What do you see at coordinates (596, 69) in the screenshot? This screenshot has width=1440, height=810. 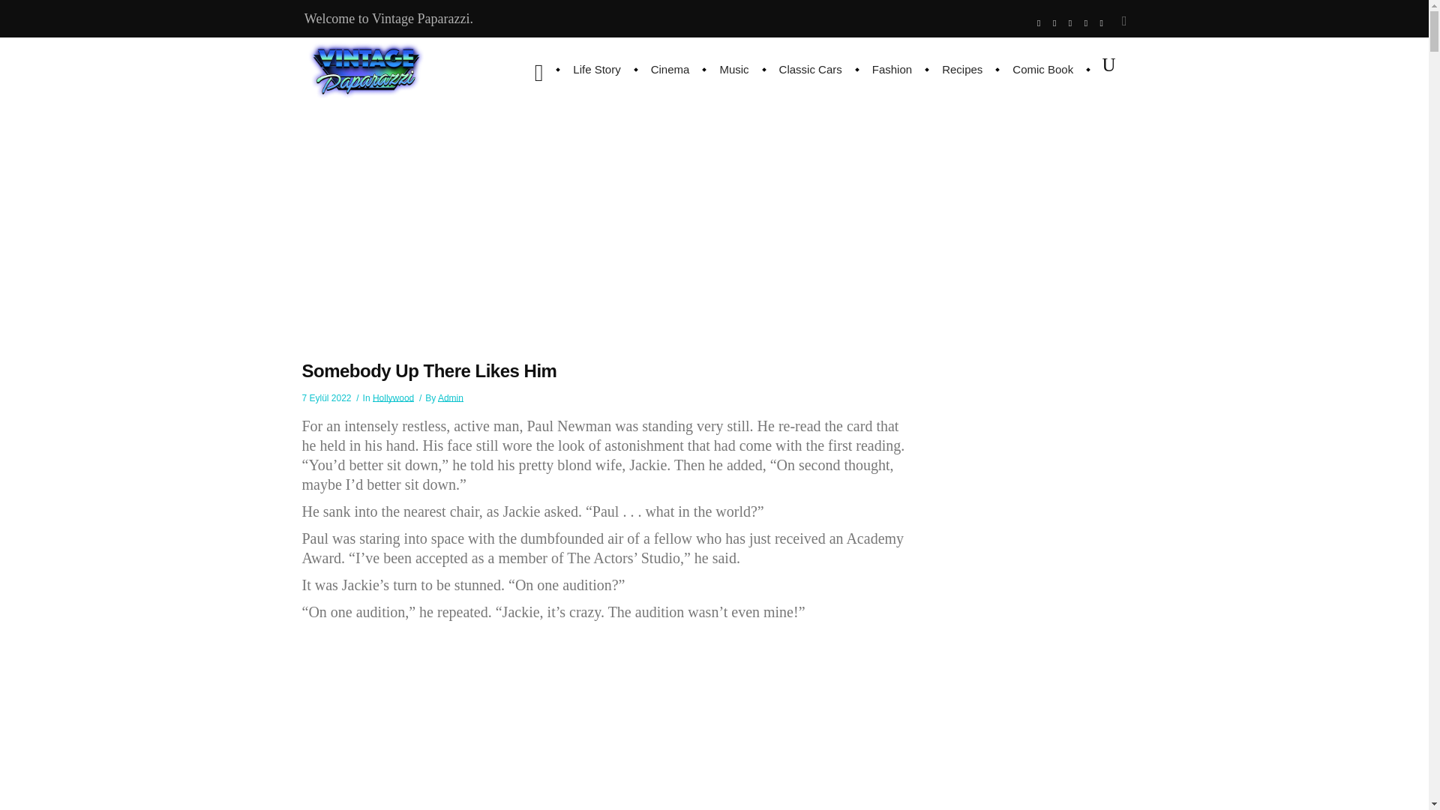 I see `Life Story` at bounding box center [596, 69].